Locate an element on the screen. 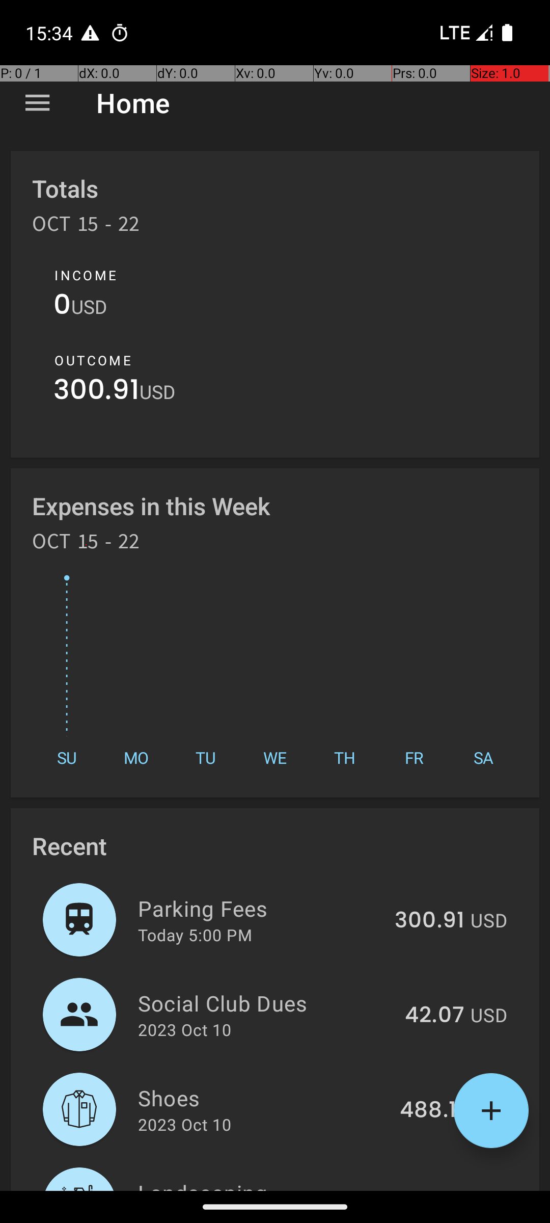 This screenshot has width=550, height=1223. Shoes is located at coordinates (263, 1098).